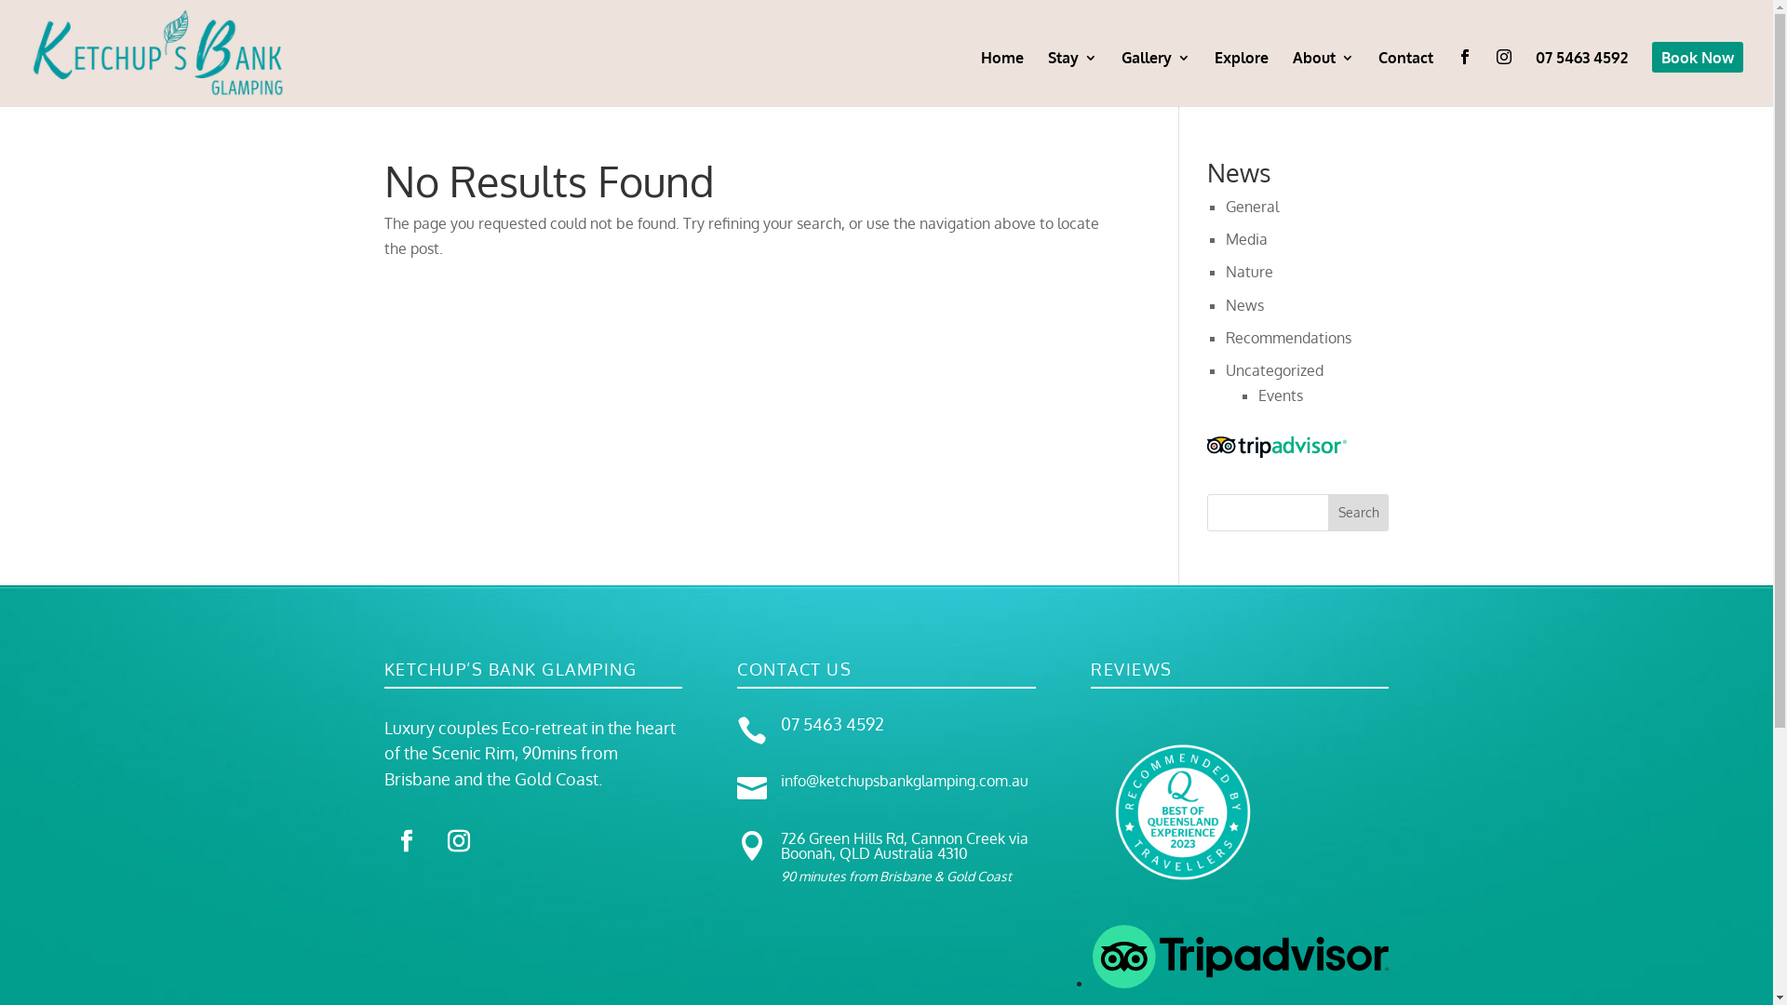 This screenshot has height=1005, width=1787. I want to click on Gallery, so click(1156, 78).